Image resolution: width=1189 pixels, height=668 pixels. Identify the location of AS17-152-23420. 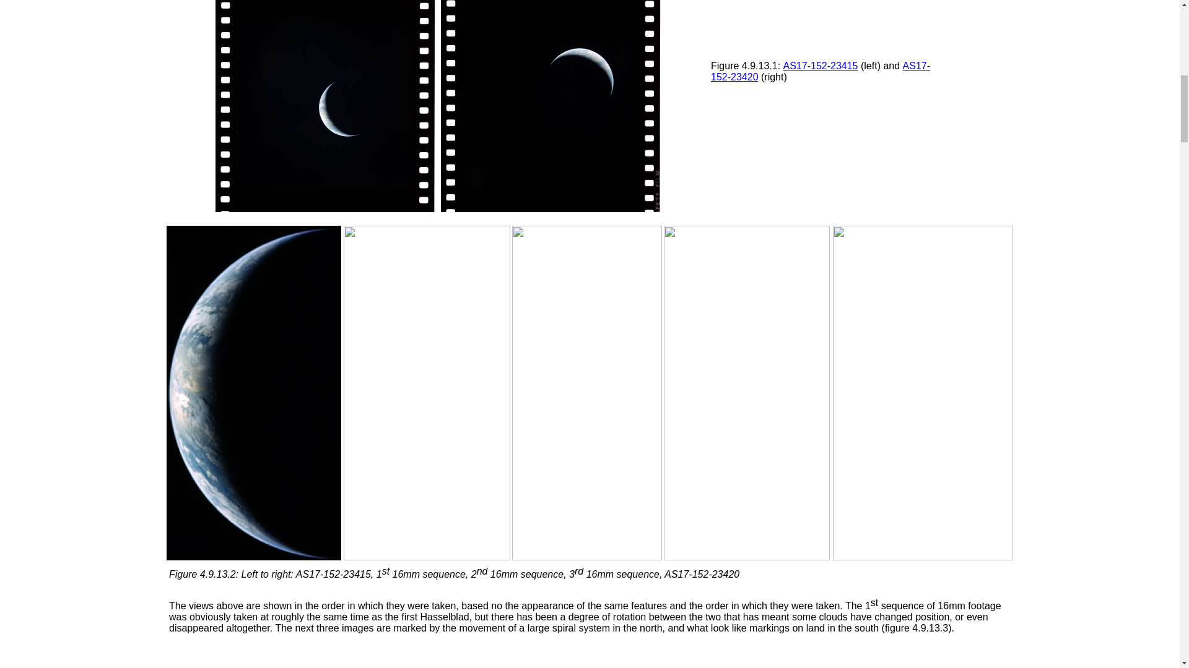
(820, 71).